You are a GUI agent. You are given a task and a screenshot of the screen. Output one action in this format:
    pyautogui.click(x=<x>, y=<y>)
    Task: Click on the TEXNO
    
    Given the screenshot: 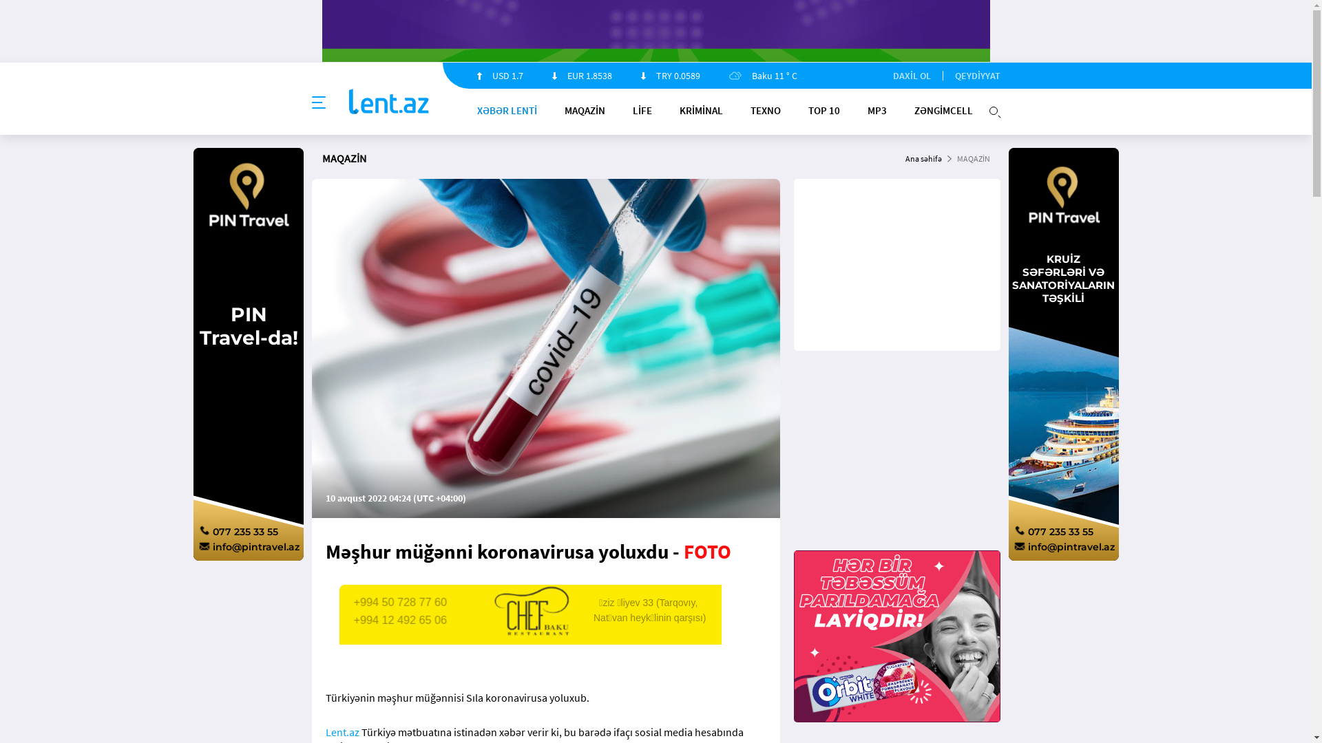 What is the action you would take?
    pyautogui.click(x=766, y=110)
    